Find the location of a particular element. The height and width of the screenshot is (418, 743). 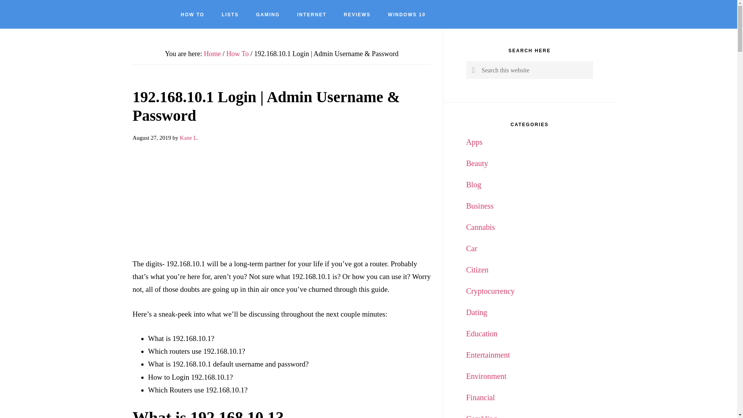

How To is located at coordinates (238, 53).